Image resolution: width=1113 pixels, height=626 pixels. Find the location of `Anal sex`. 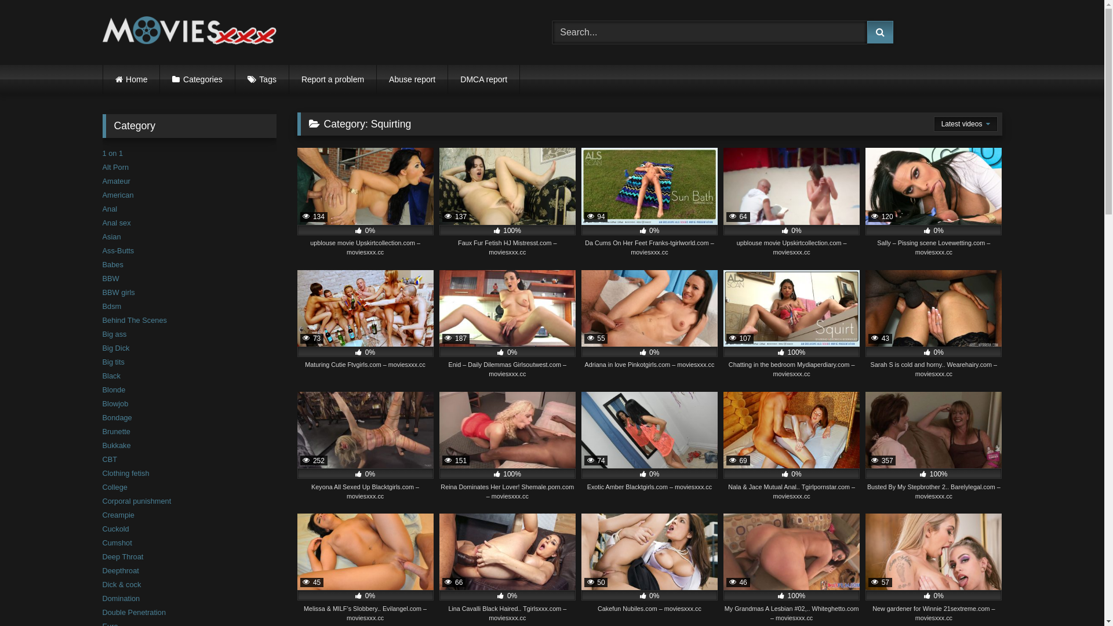

Anal sex is located at coordinates (116, 223).